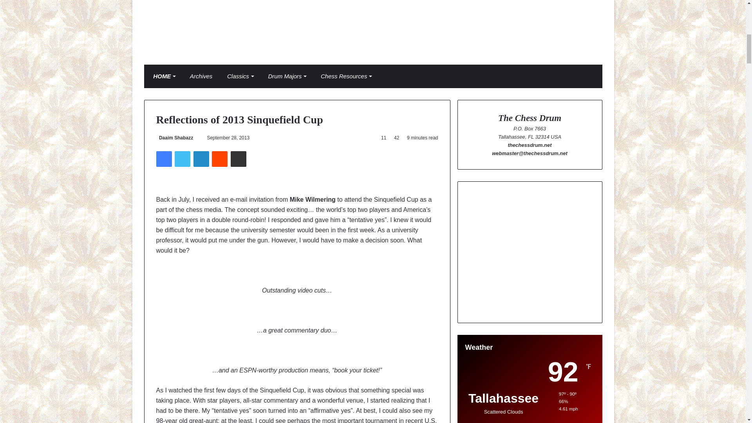  What do you see at coordinates (238, 76) in the screenshot?
I see `Classics` at bounding box center [238, 76].